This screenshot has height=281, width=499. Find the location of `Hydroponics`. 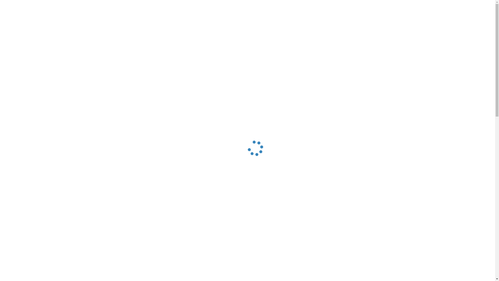

Hydroponics is located at coordinates (149, 45).